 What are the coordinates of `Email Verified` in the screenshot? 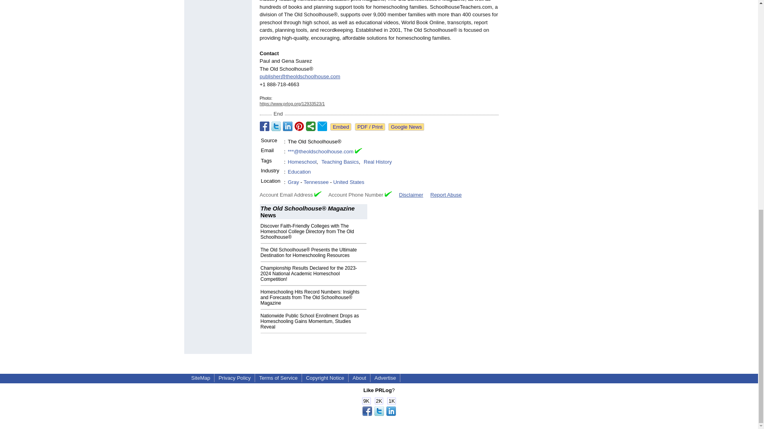 It's located at (359, 152).